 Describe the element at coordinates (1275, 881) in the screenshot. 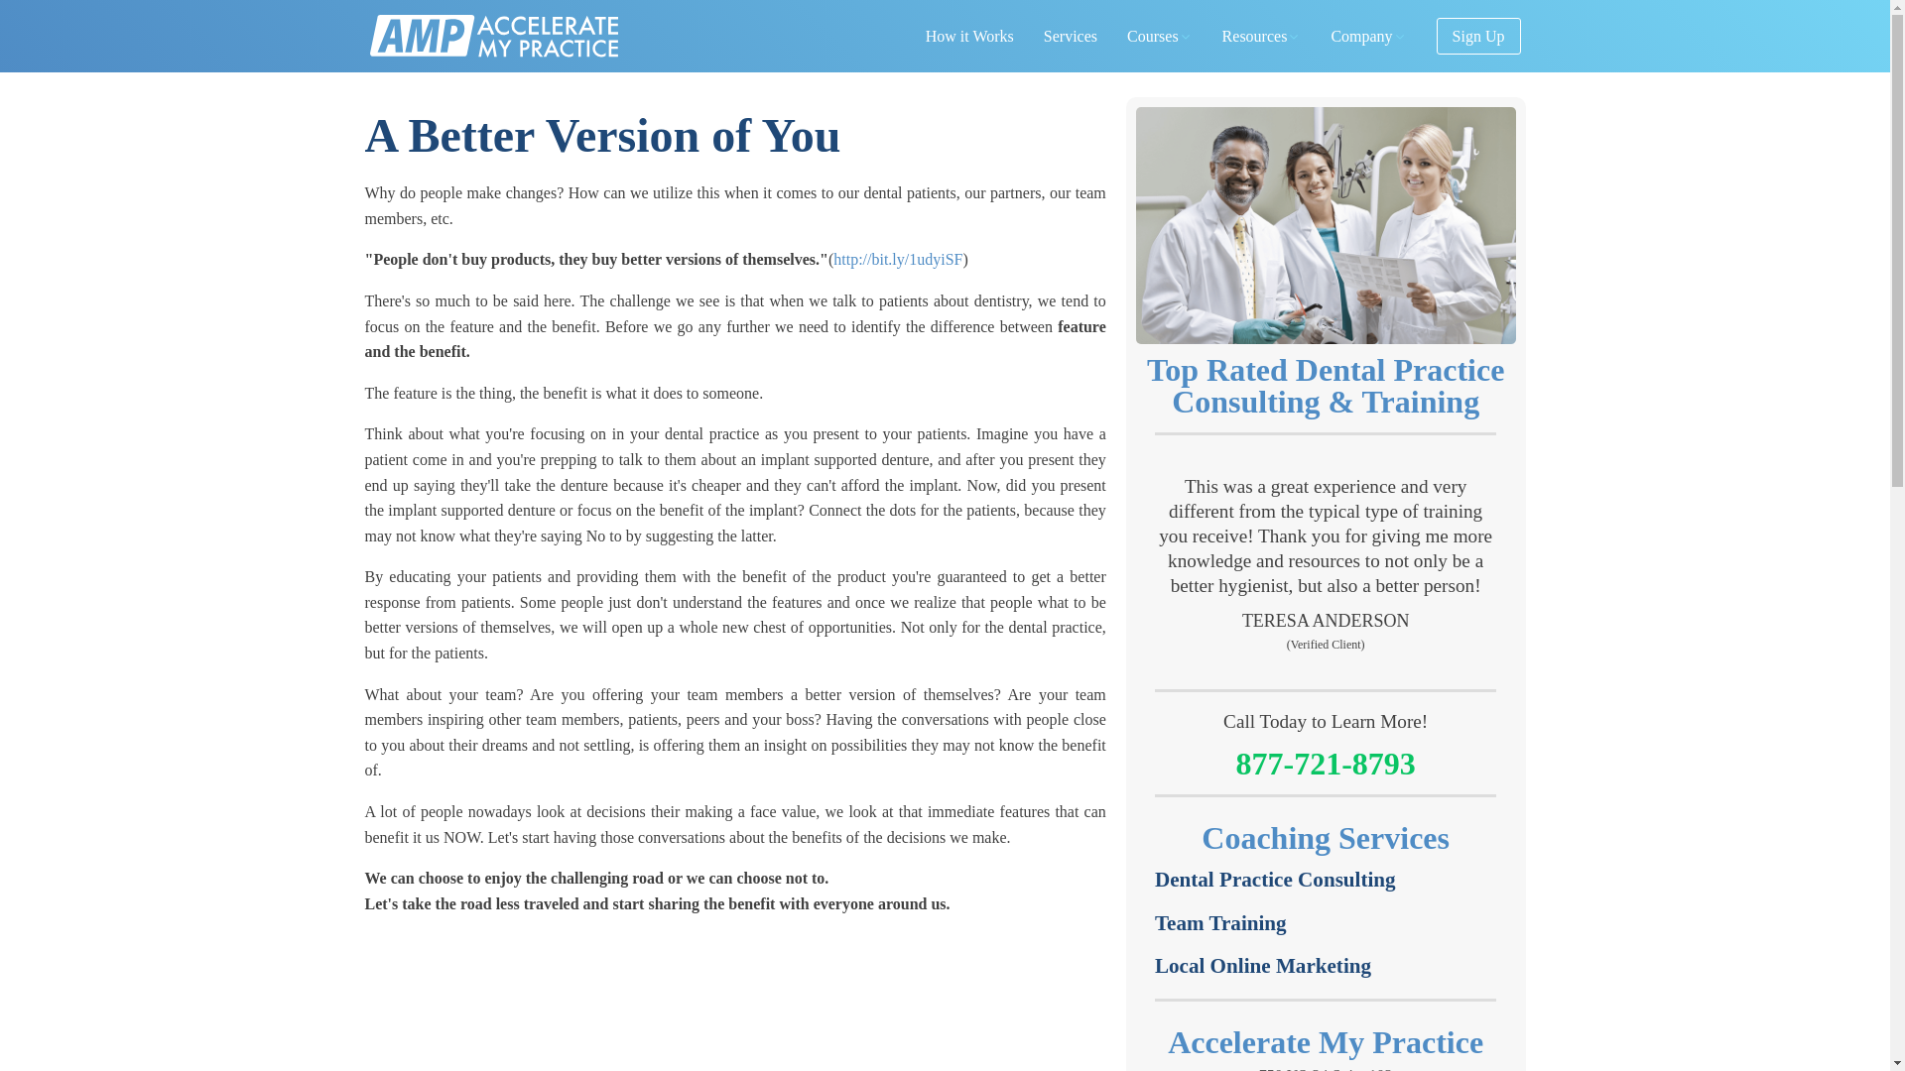

I see `Dental Practice Consulting` at that location.